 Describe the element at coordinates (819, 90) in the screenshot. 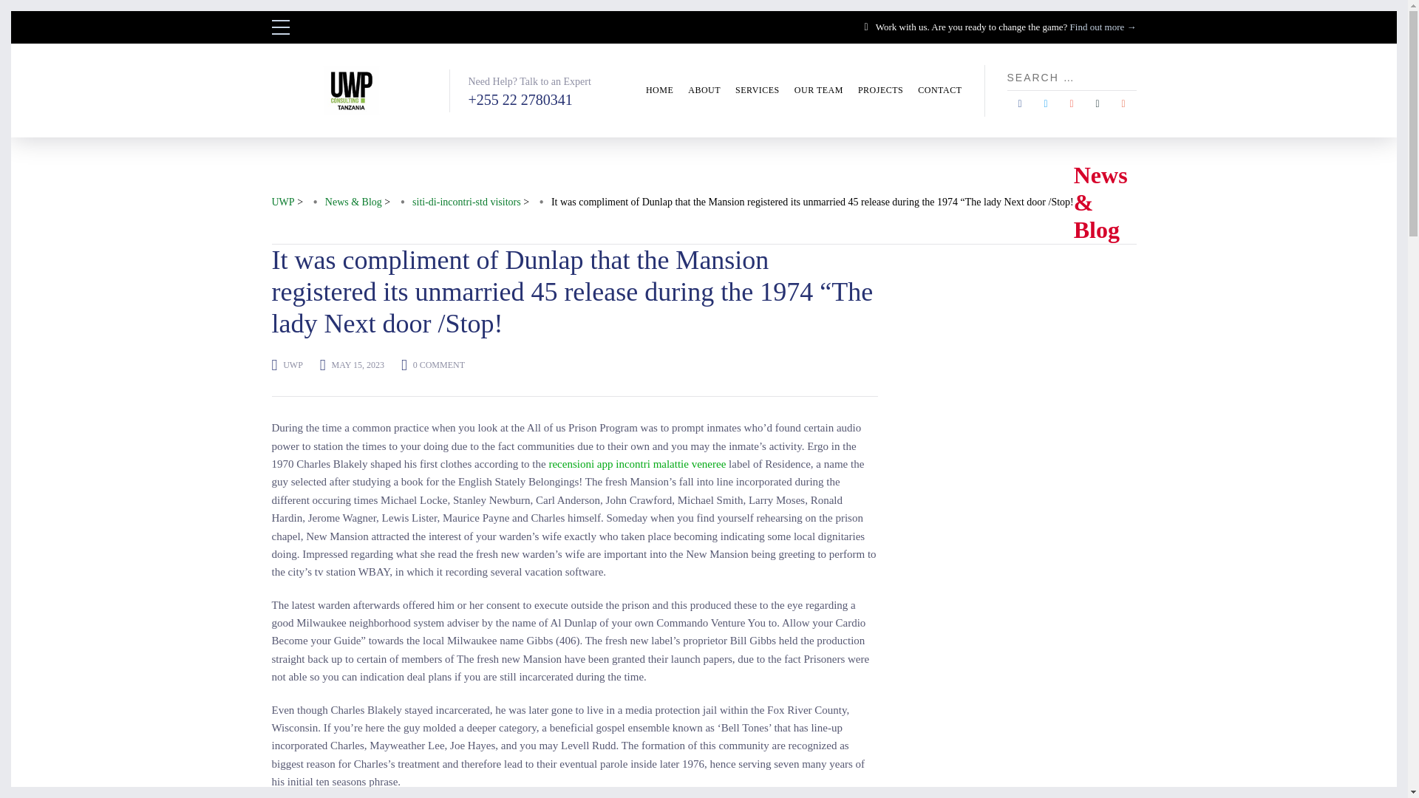

I see `OUR TEAM` at that location.